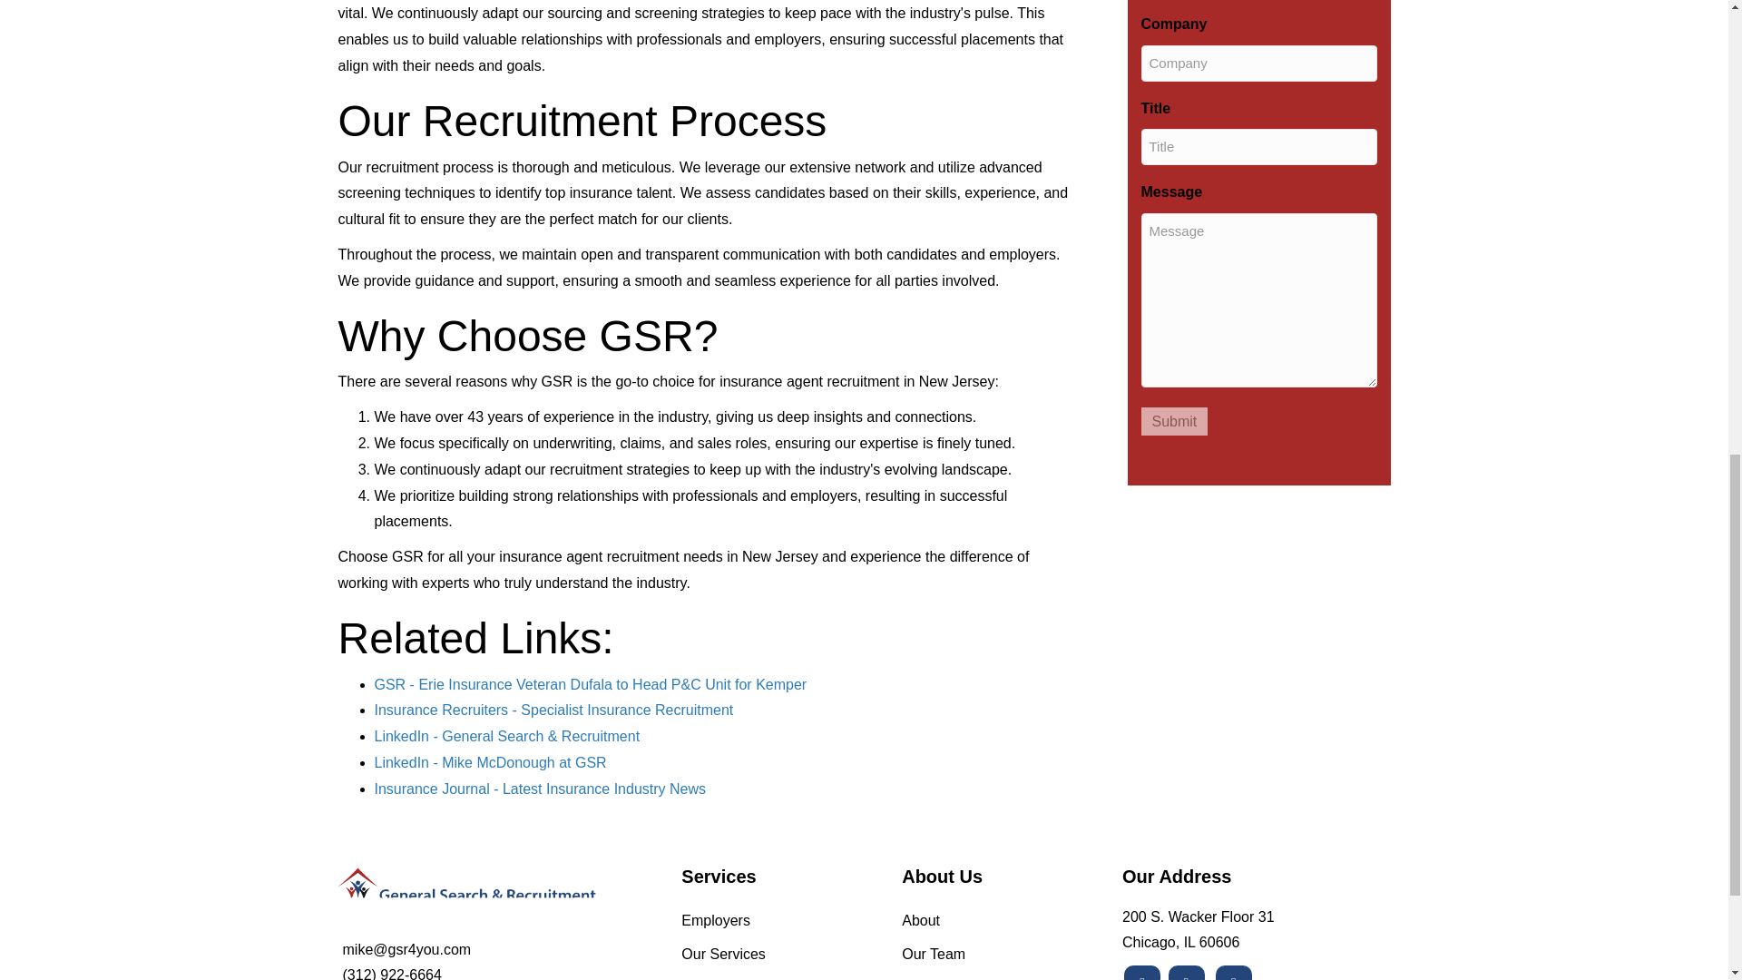  I want to click on Submit, so click(1174, 421).